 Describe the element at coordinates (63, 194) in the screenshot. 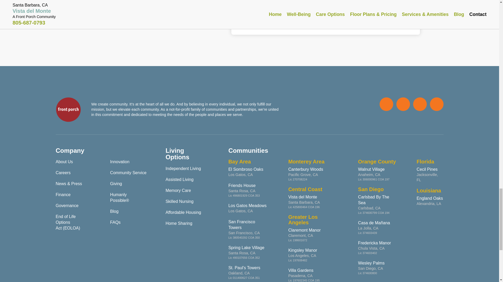

I see `Finance` at that location.